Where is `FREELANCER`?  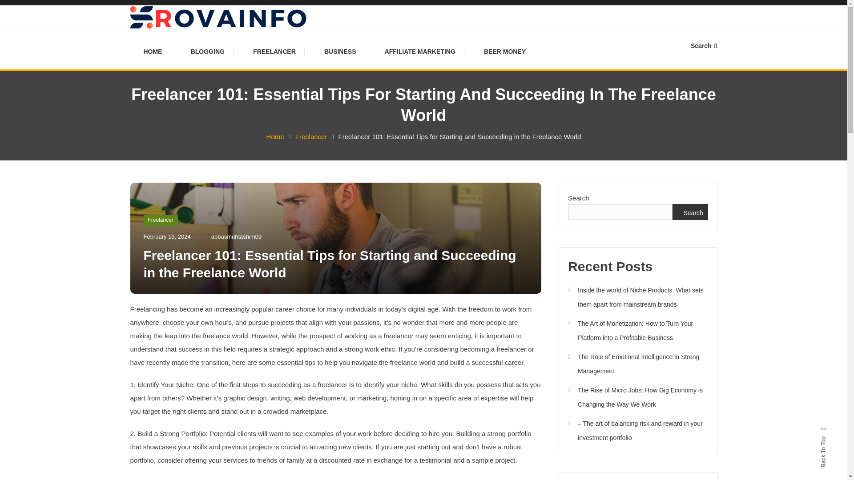
FREELANCER is located at coordinates (274, 52).